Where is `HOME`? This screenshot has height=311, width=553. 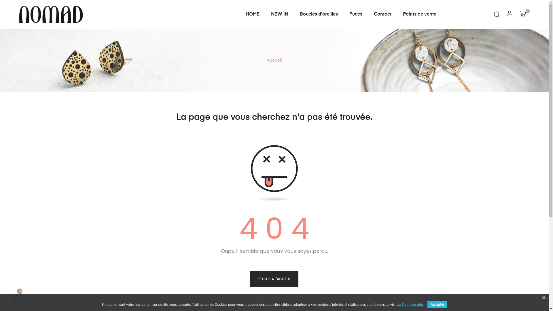 HOME is located at coordinates (253, 14).